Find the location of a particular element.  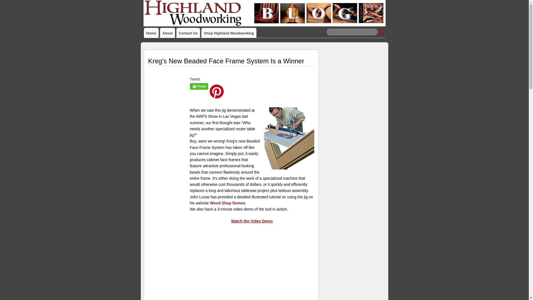

Tweet is located at coordinates (195, 79).